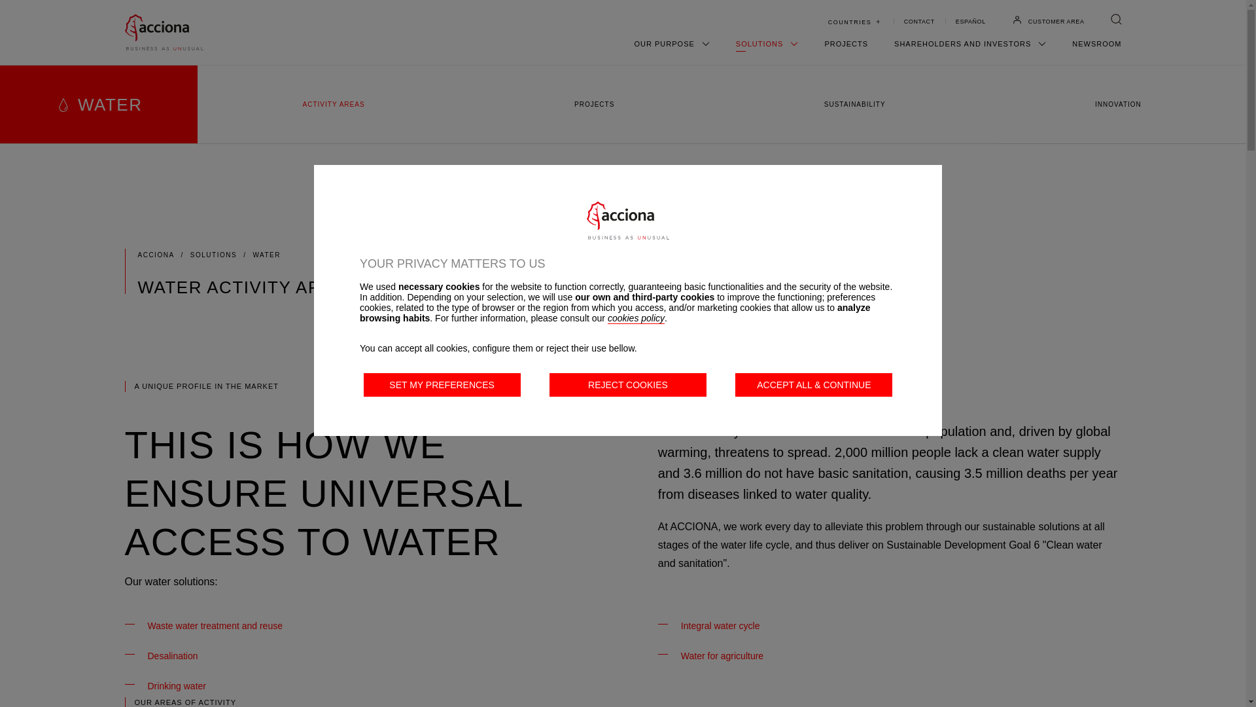 The image size is (1256, 707). What do you see at coordinates (628, 385) in the screenshot?
I see `REJECT COOKIES` at bounding box center [628, 385].